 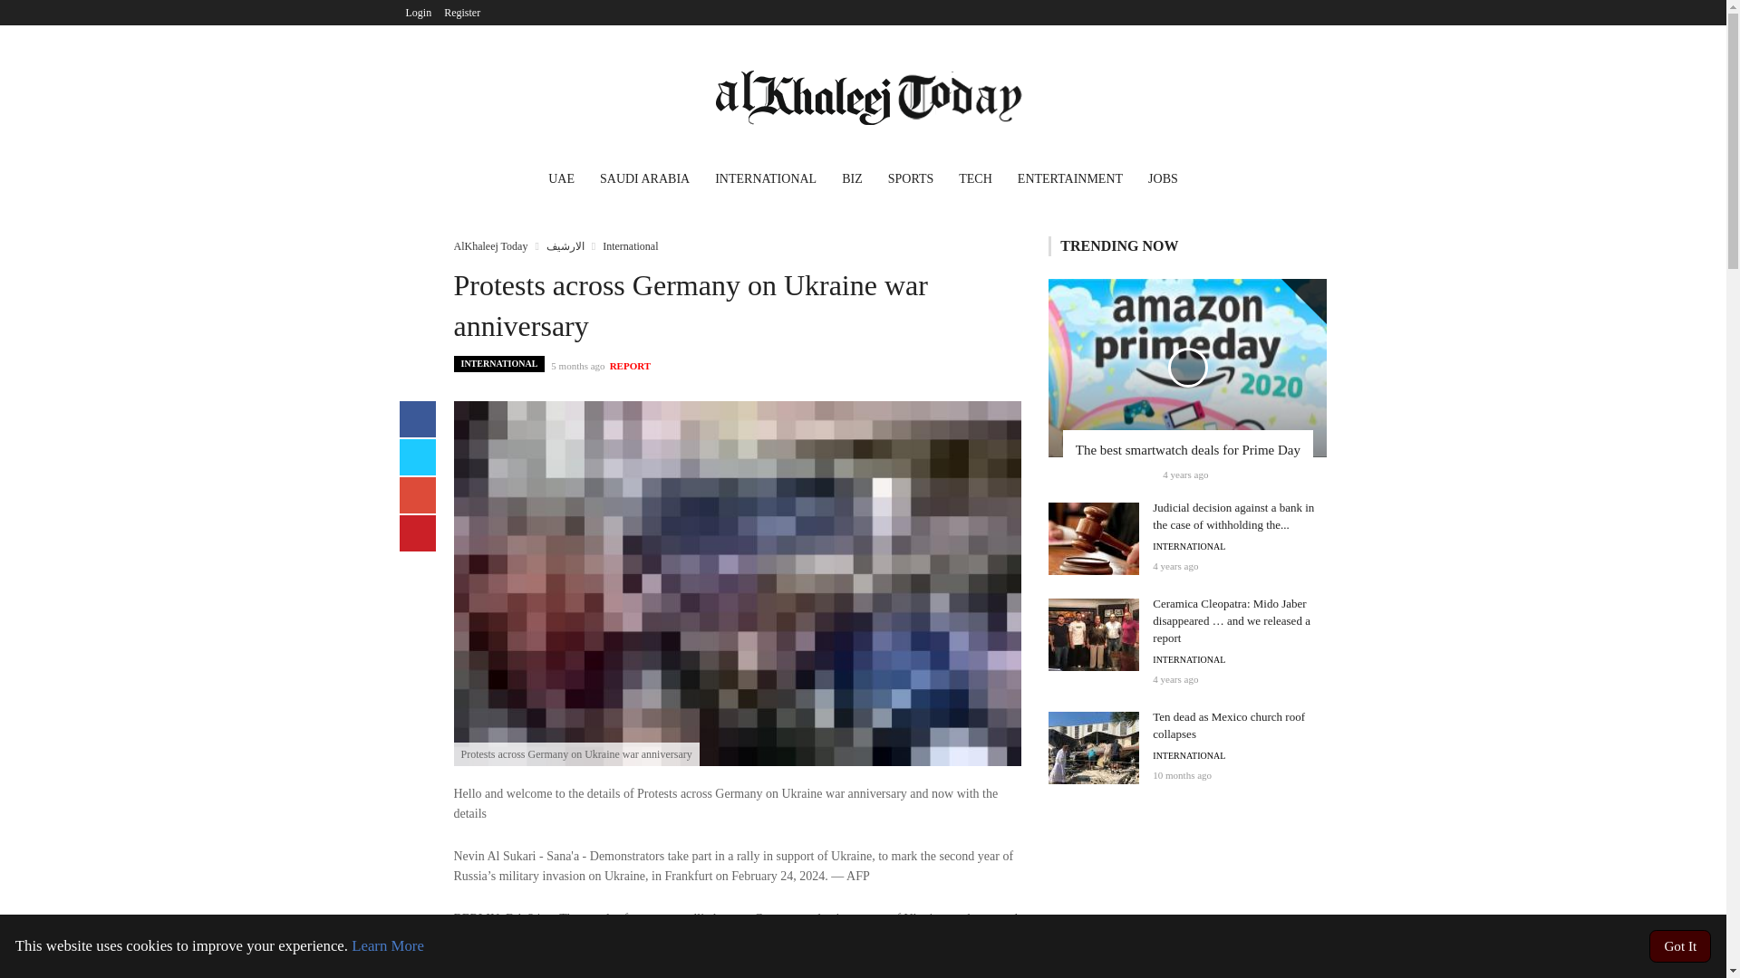 I want to click on Wednesday 14th October 2020 01:41 AM, so click(x=1184, y=475).